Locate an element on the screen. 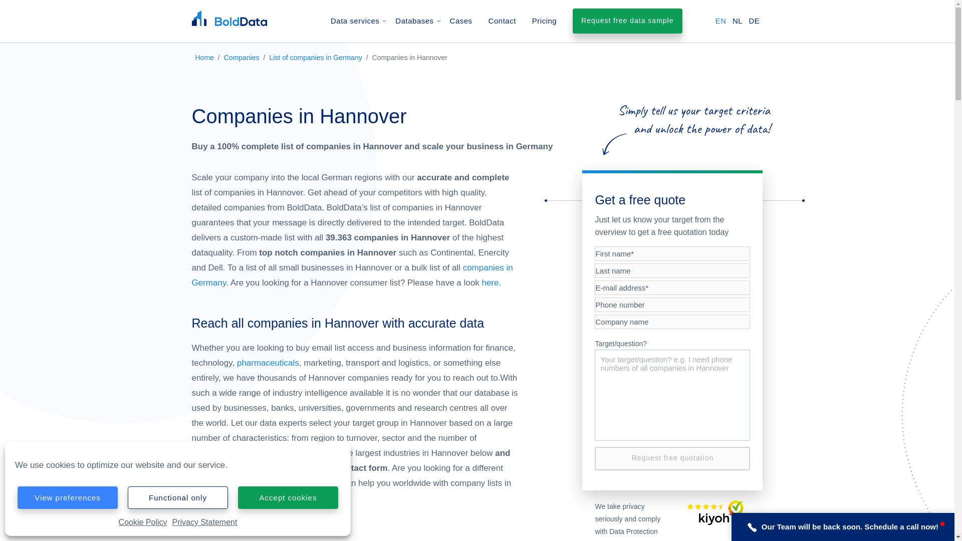  Data services is located at coordinates (355, 21).